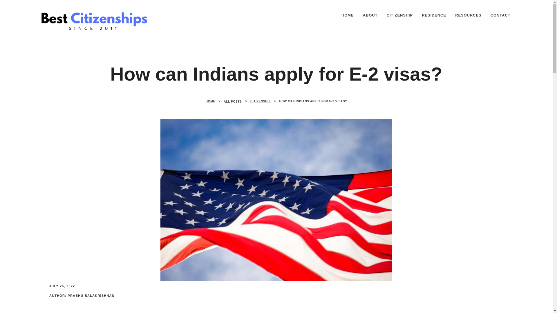 The height and width of the screenshot is (313, 557). I want to click on CONTACT, so click(500, 15).